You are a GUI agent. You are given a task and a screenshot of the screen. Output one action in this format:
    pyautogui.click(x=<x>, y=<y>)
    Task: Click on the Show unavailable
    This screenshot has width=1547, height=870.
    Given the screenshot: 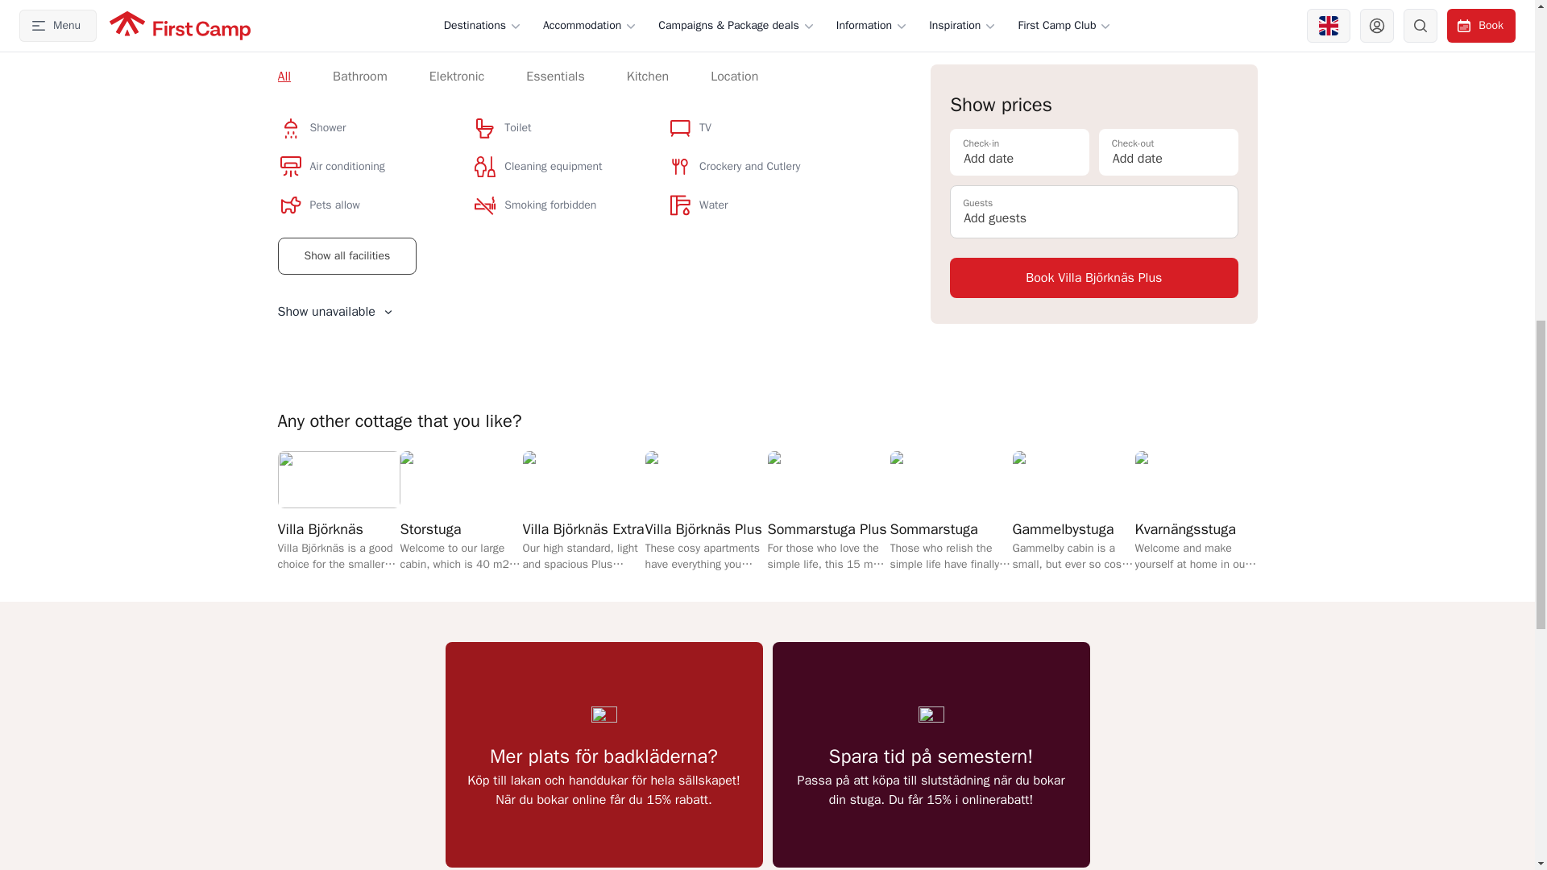 What is the action you would take?
    pyautogui.click(x=334, y=311)
    